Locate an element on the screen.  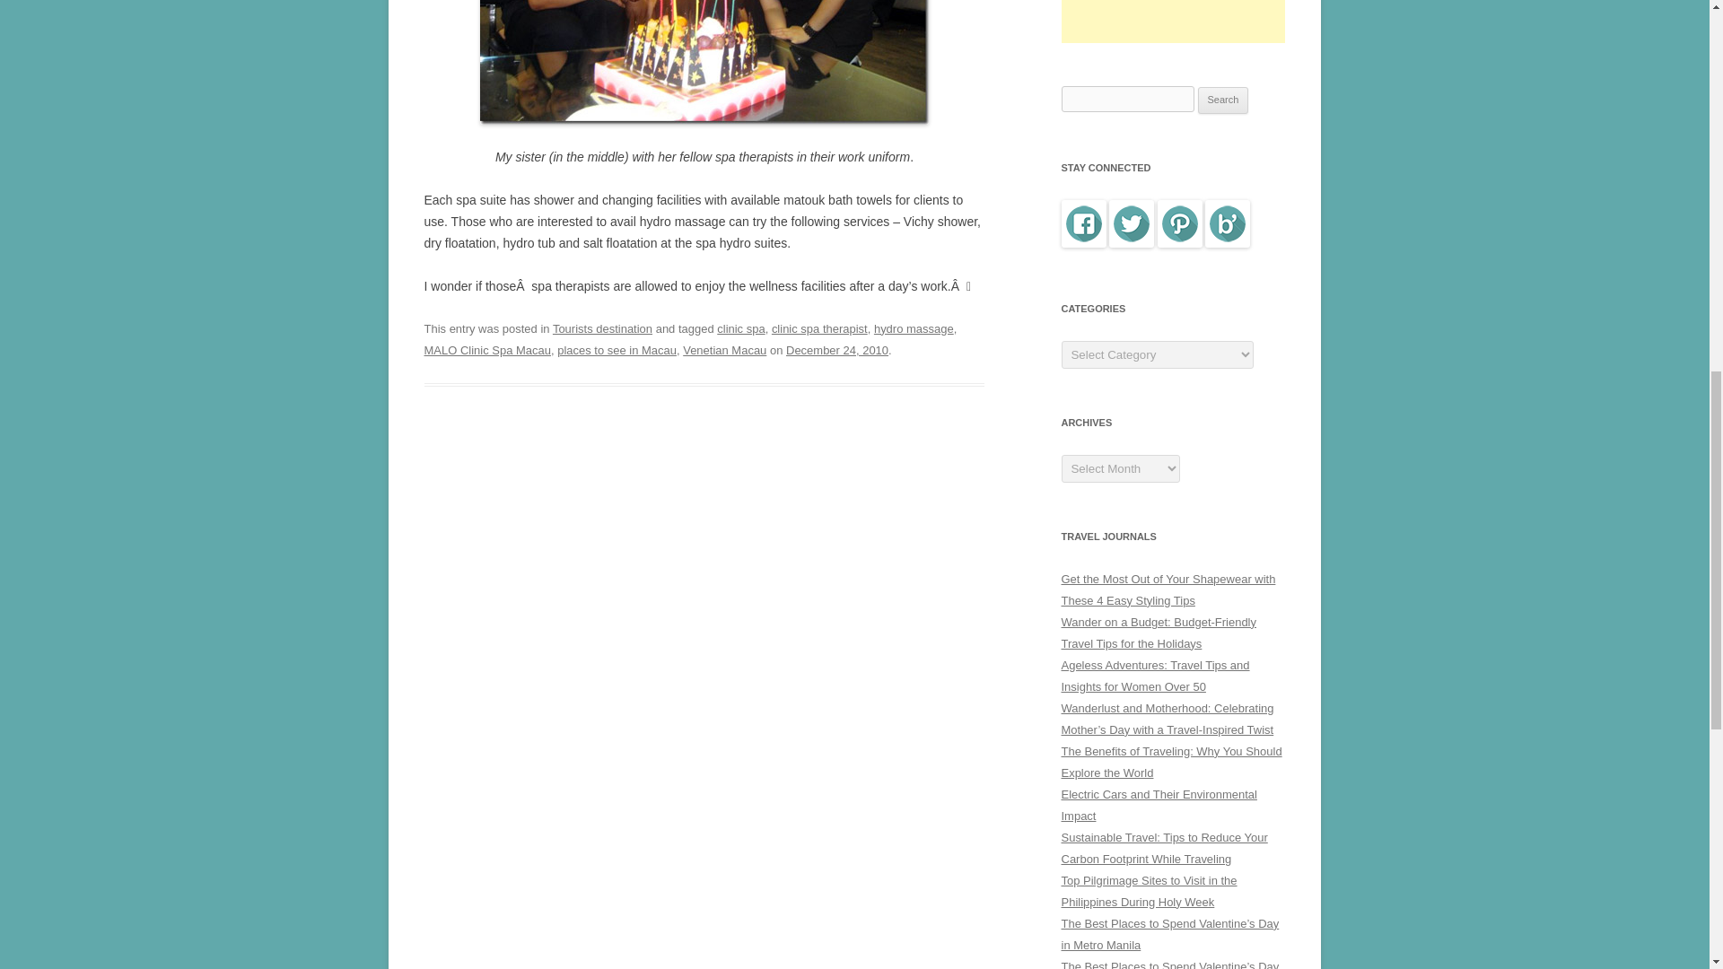
Tourists destination is located at coordinates (603, 328).